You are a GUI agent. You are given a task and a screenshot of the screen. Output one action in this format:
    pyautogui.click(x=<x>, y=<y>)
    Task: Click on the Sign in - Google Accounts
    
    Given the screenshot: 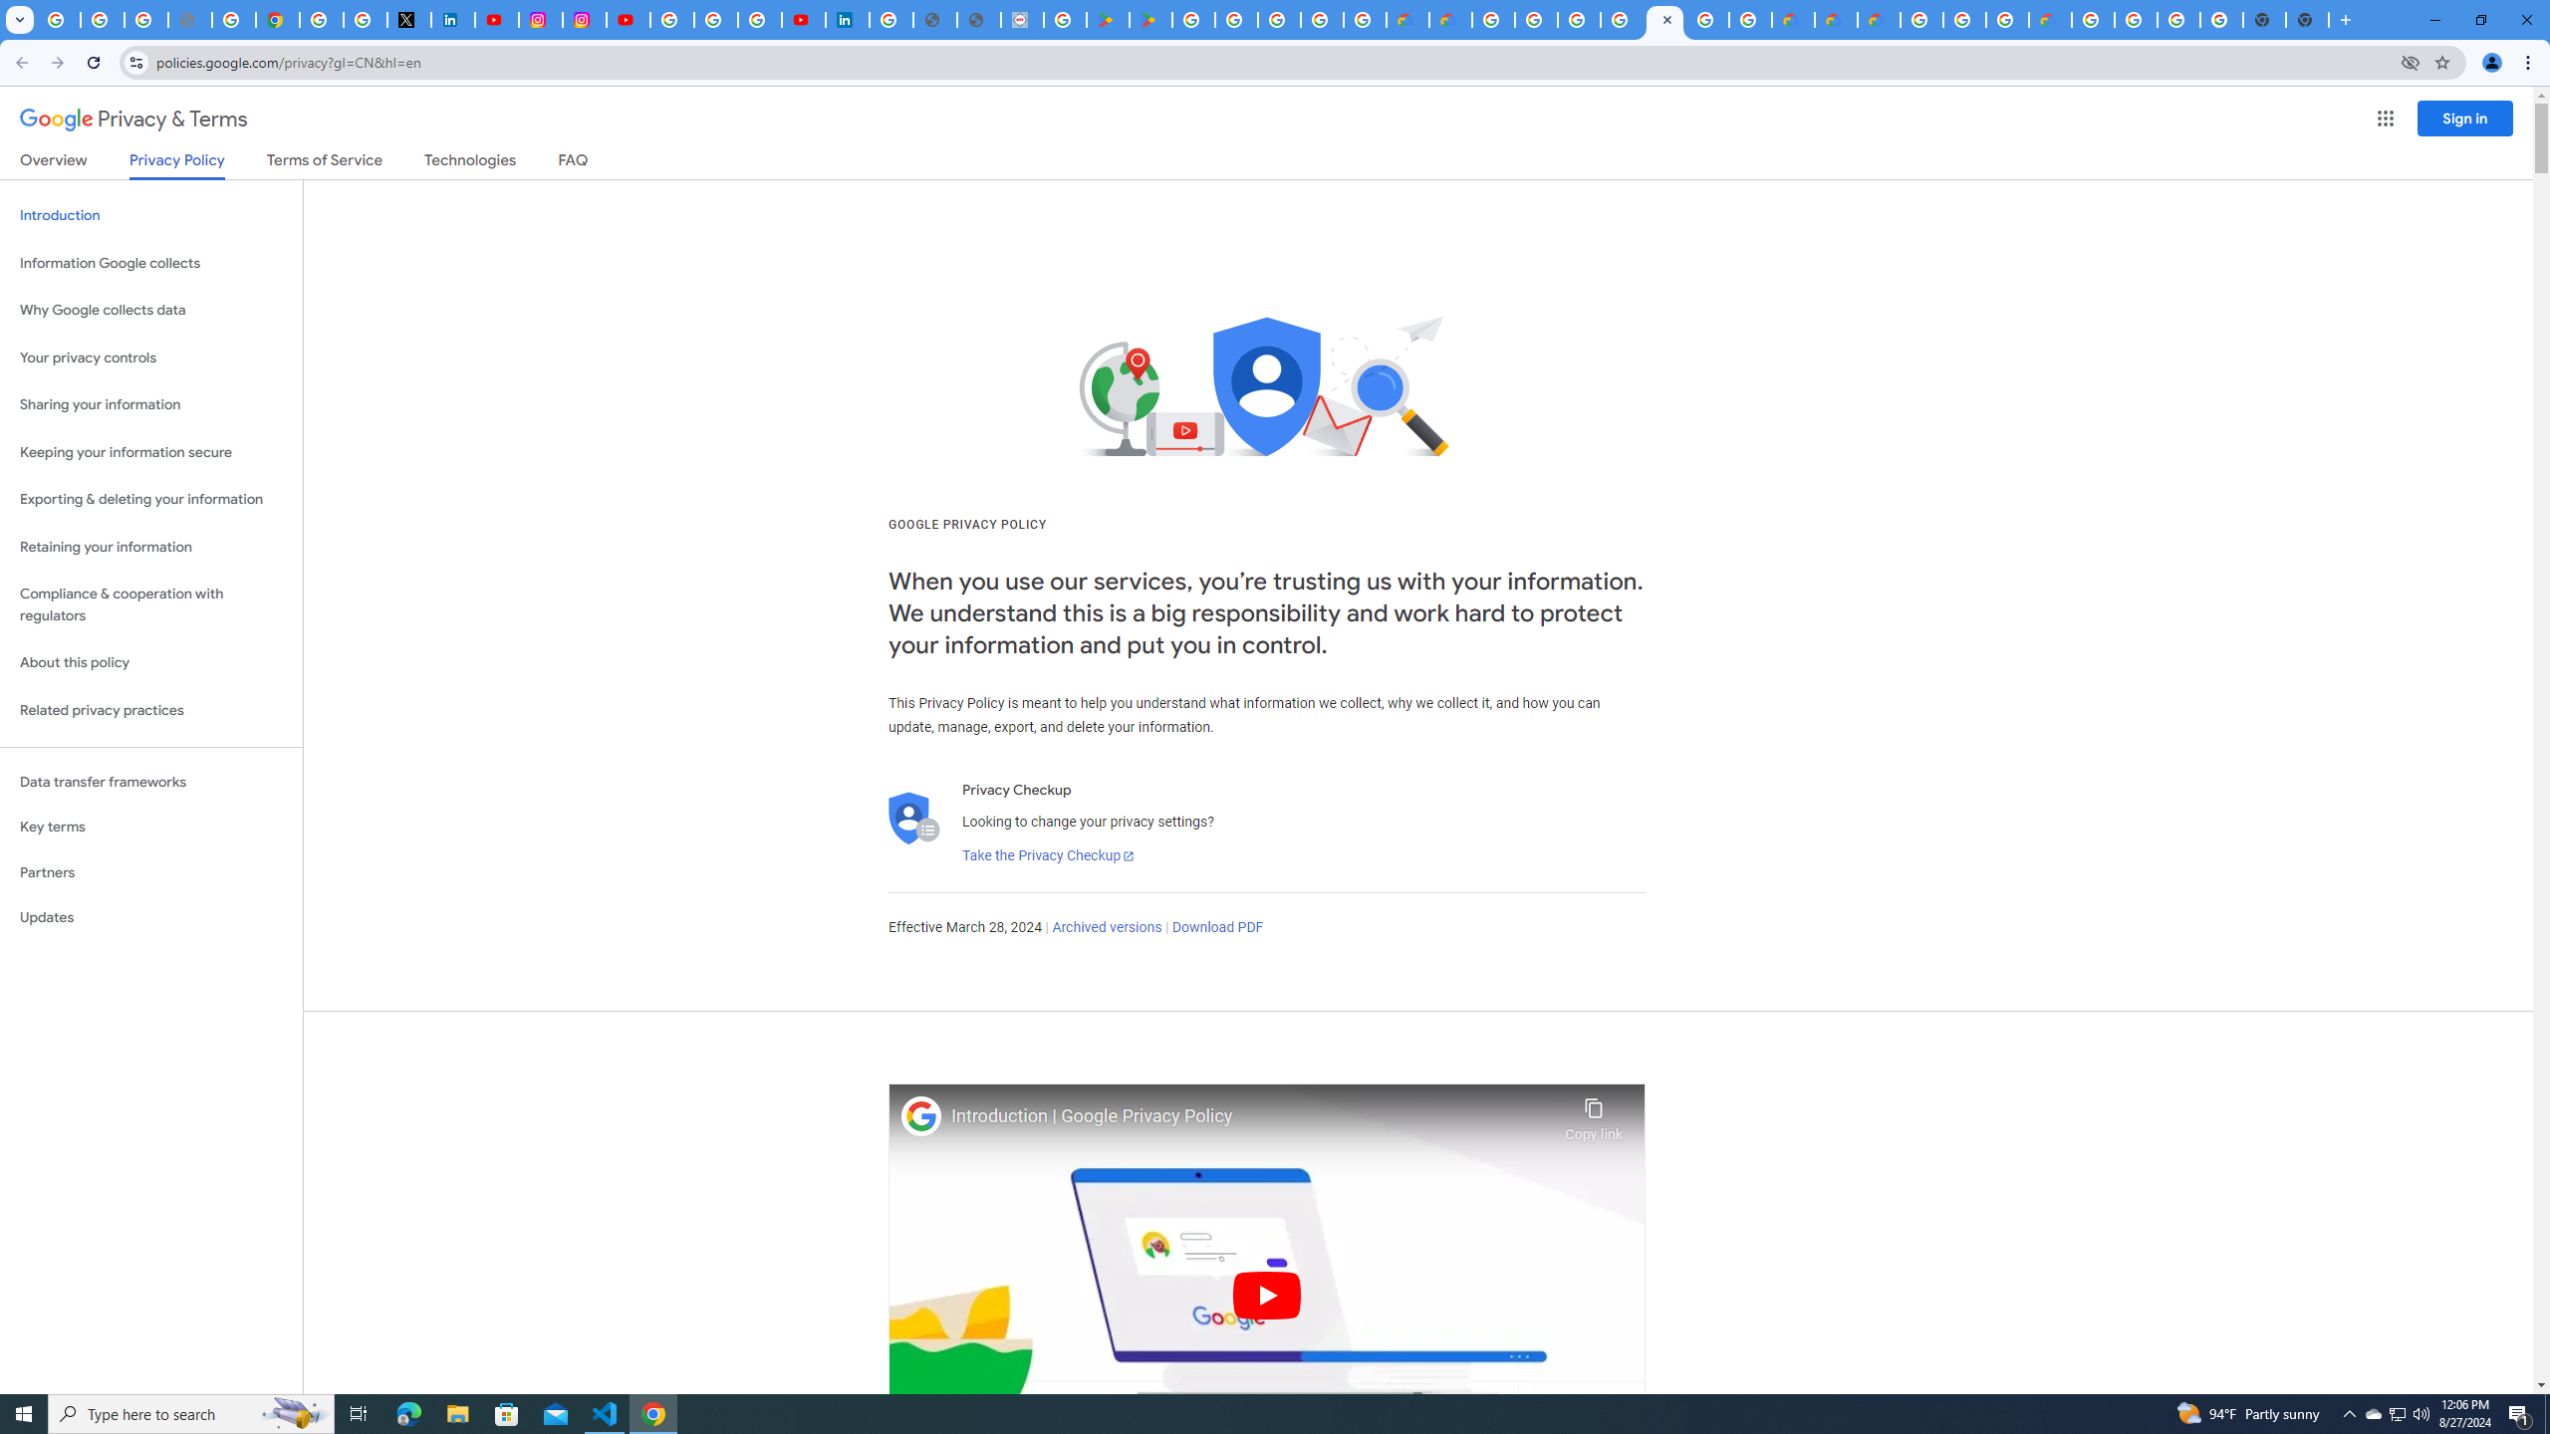 What is the action you would take?
    pyautogui.click(x=321, y=20)
    